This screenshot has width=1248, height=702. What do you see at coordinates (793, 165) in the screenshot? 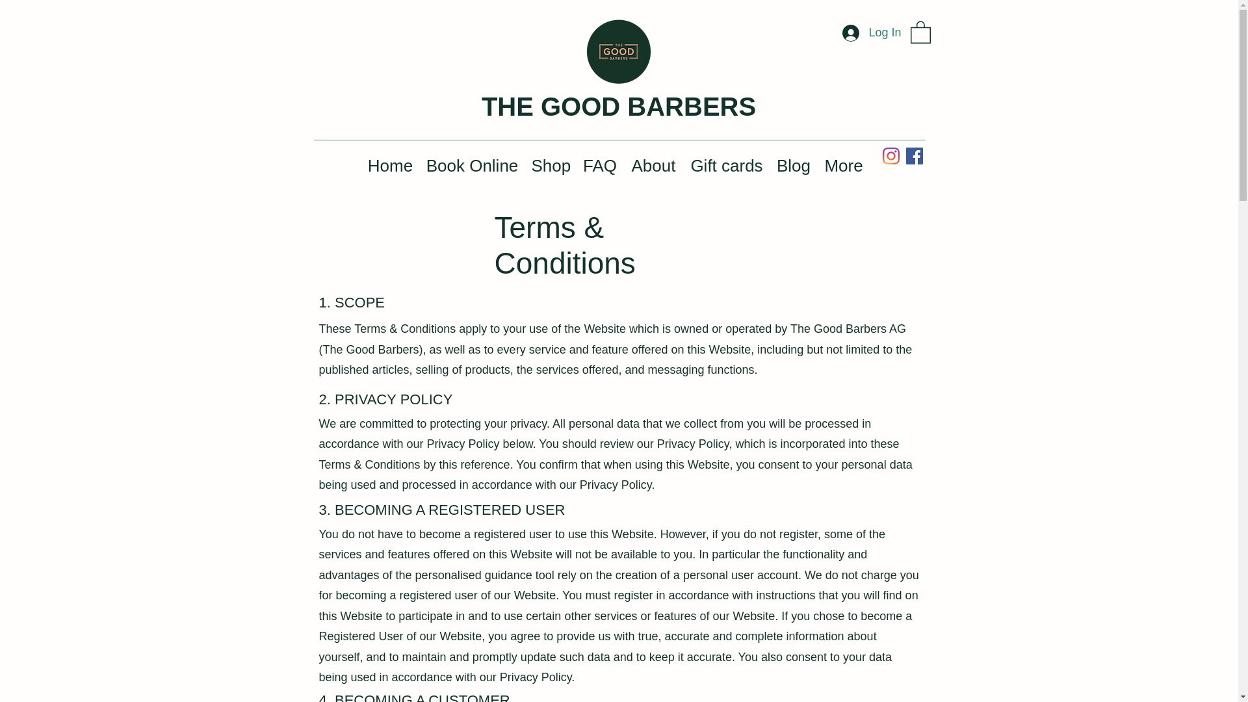
I see `Blog` at bounding box center [793, 165].